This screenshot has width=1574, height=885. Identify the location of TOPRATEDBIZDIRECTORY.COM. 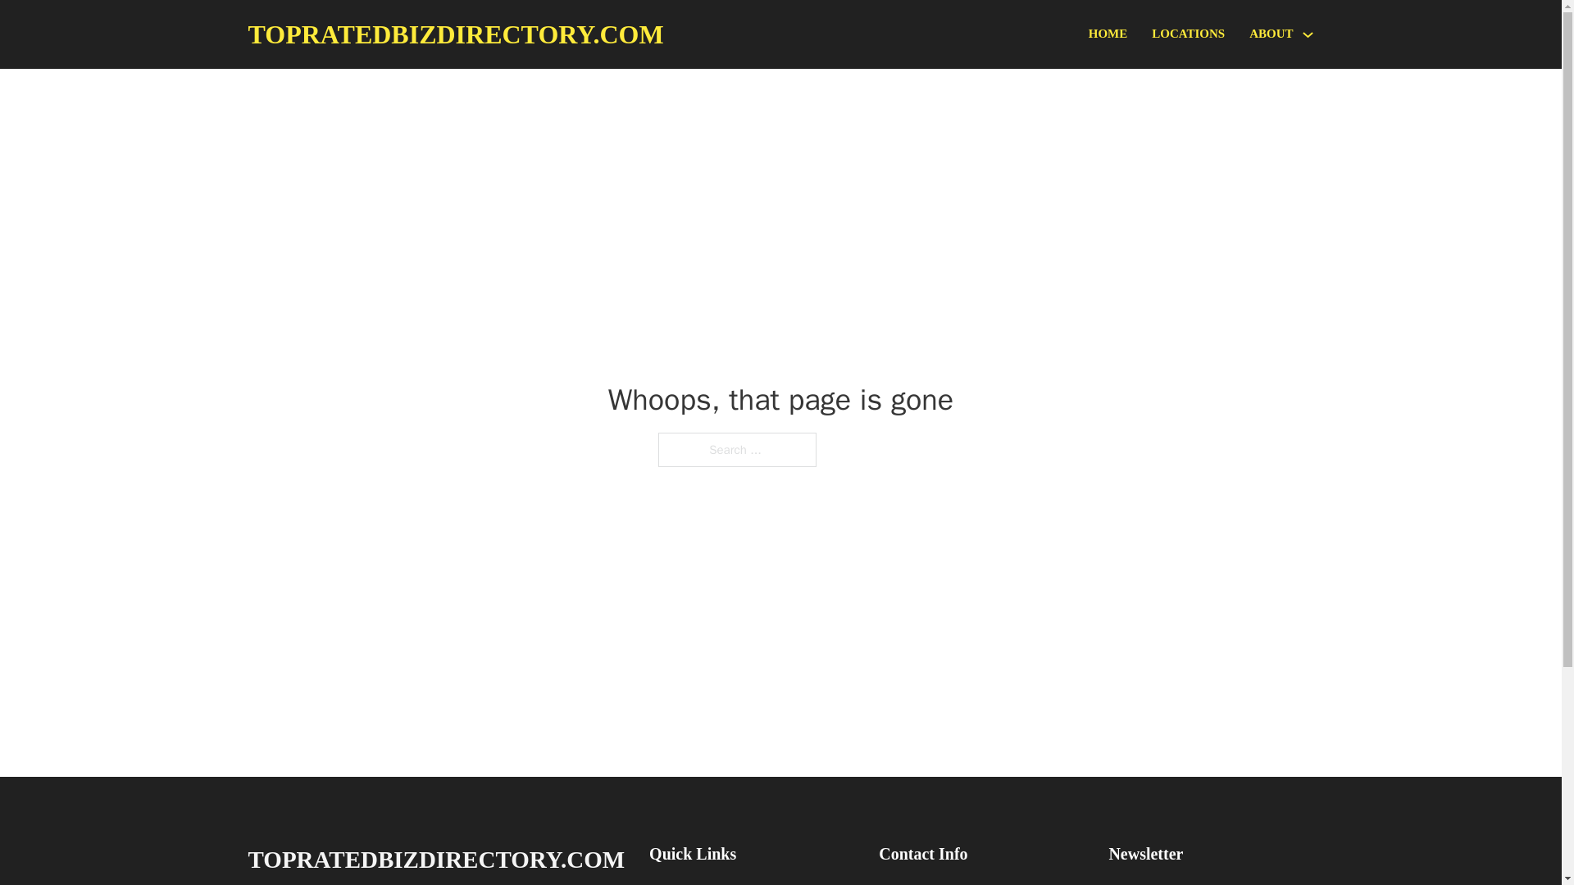
(454, 34).